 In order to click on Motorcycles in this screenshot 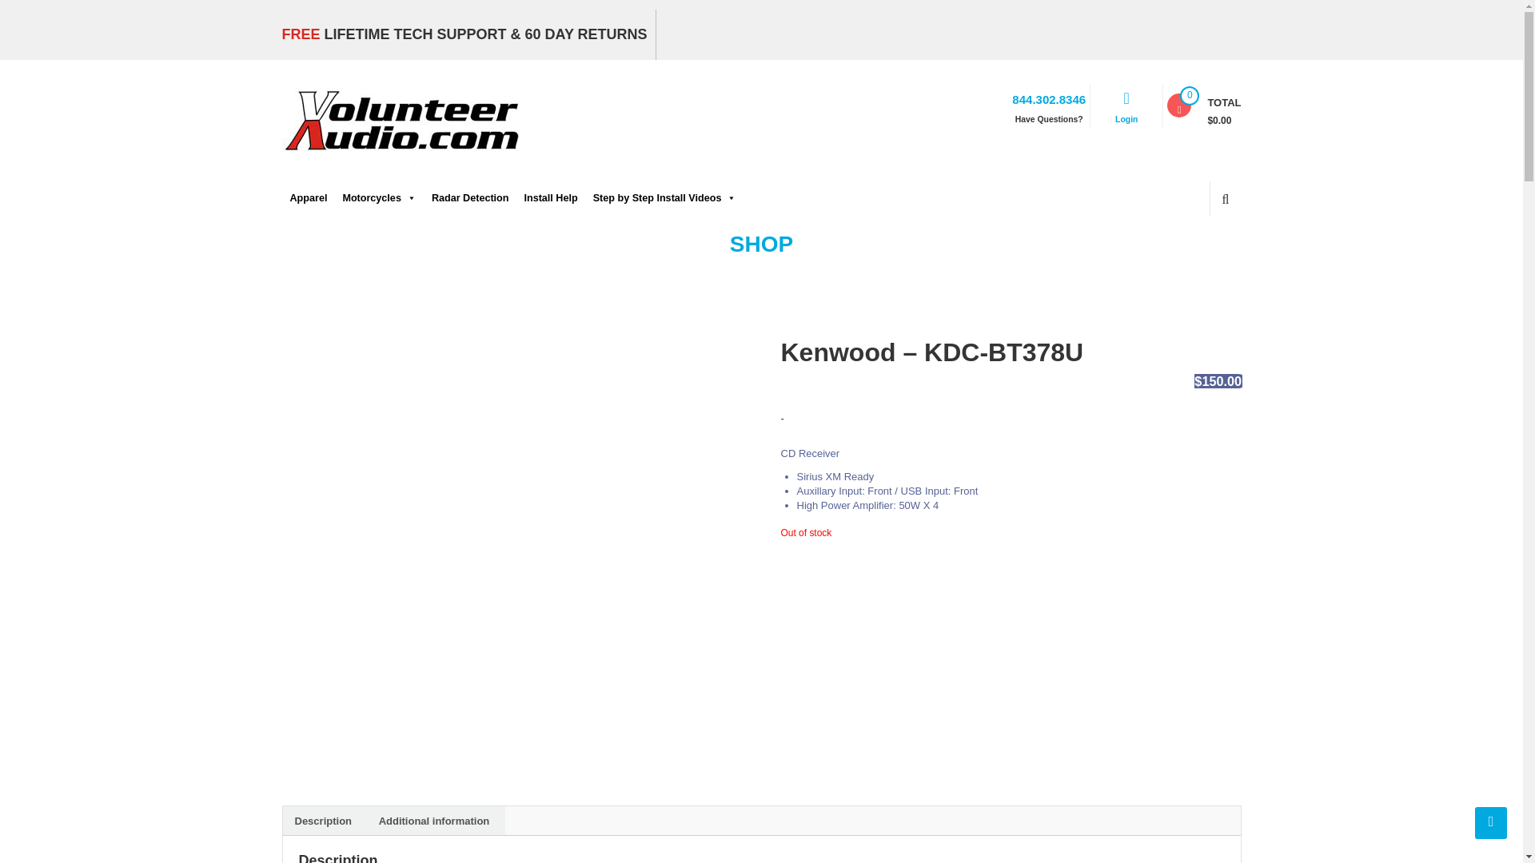, I will do `click(377, 198)`.